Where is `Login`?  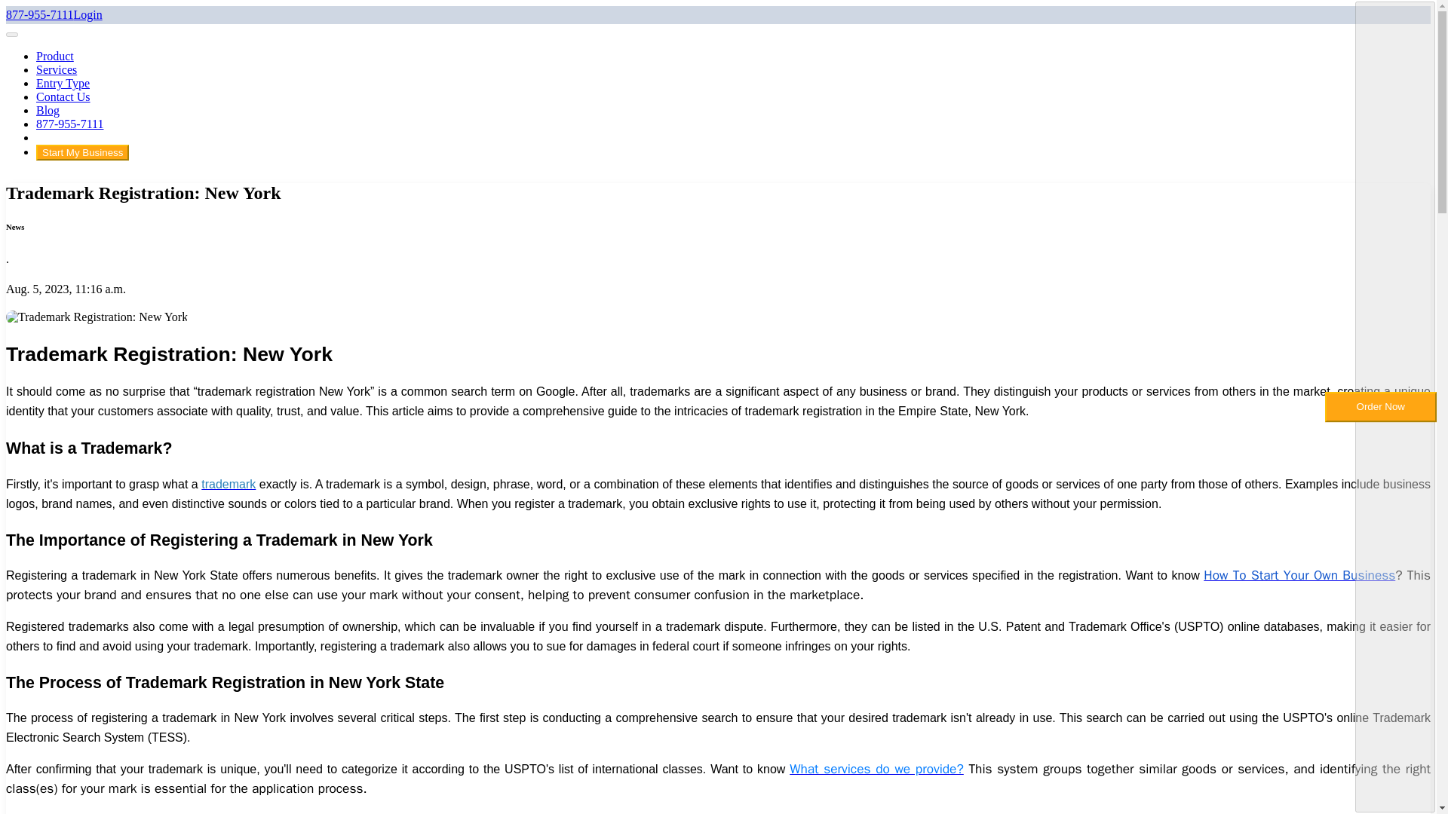
Login is located at coordinates (87, 14).